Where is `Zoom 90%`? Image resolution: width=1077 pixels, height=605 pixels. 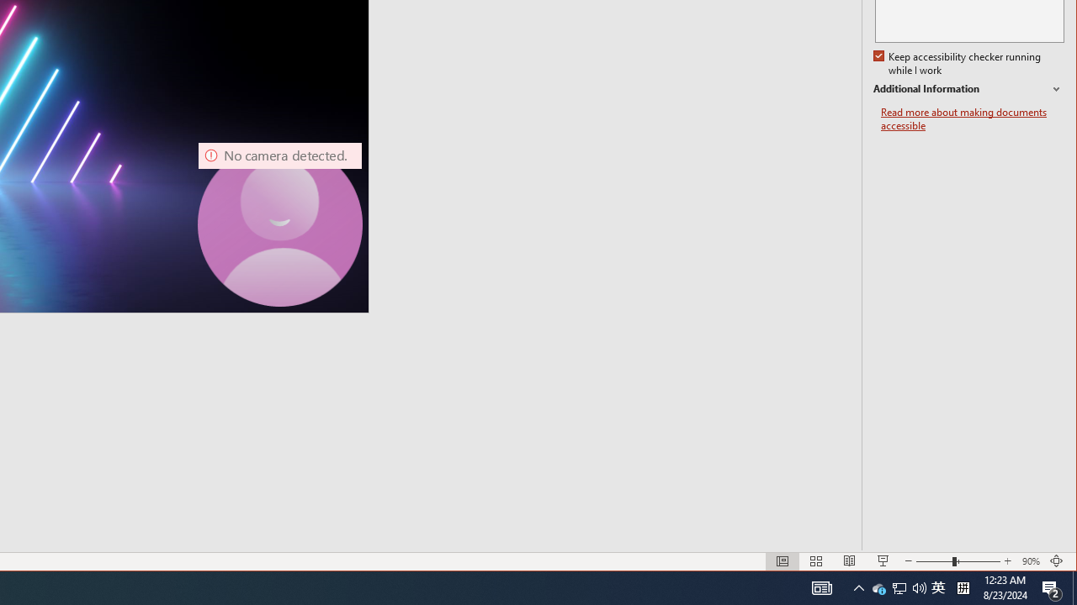 Zoom 90% is located at coordinates (1032, 561).